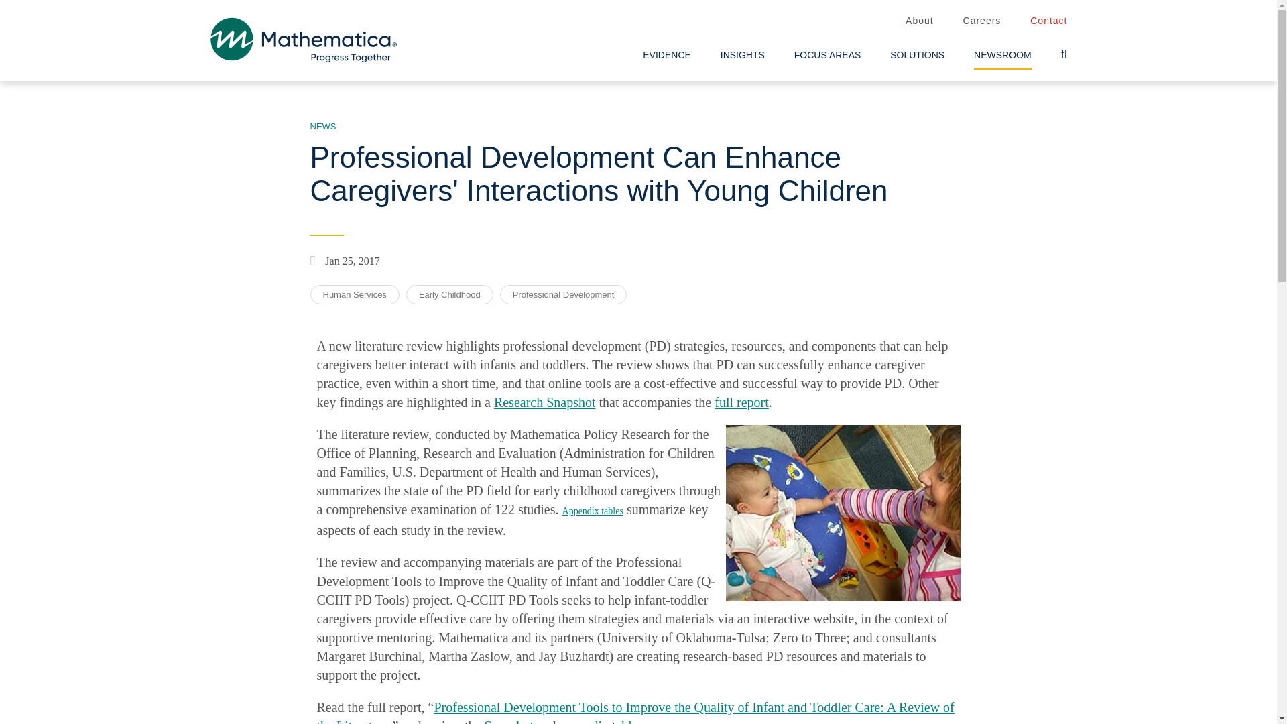  What do you see at coordinates (743, 55) in the screenshot?
I see `INSIGHTS` at bounding box center [743, 55].